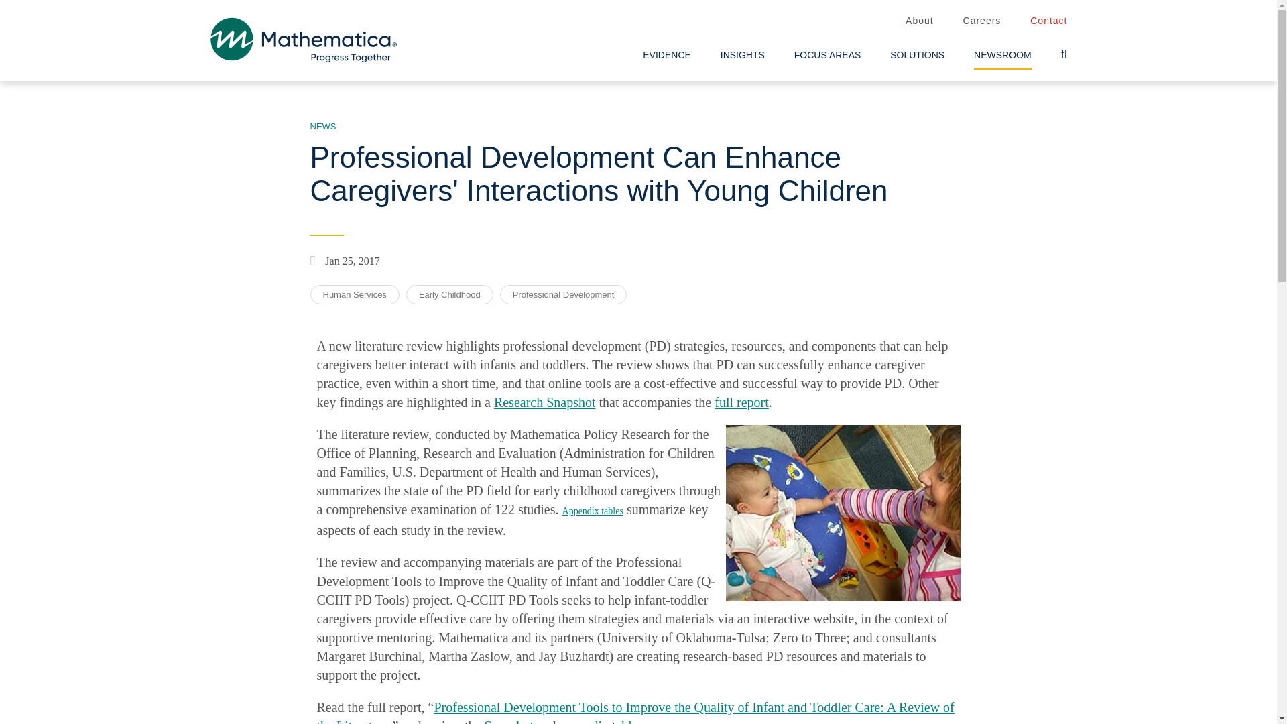  What do you see at coordinates (743, 55) in the screenshot?
I see `INSIGHTS` at bounding box center [743, 55].